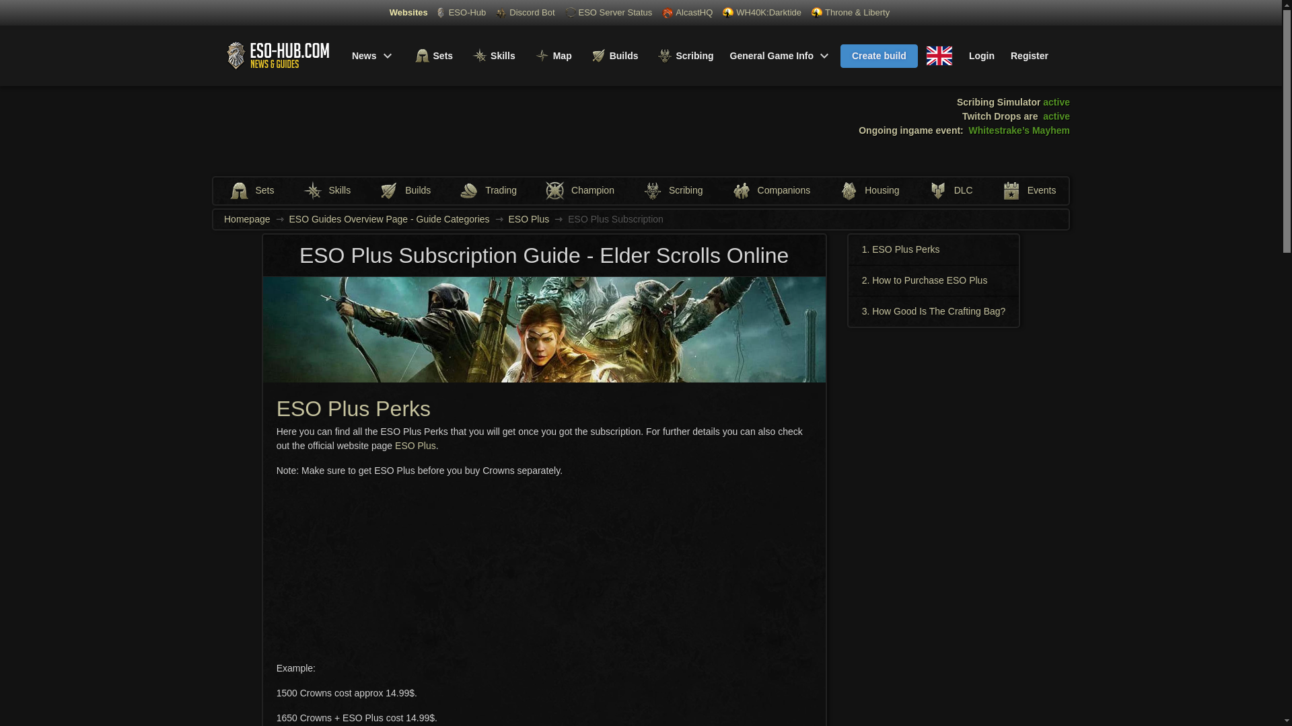 The width and height of the screenshot is (1292, 726). I want to click on ESO-Hub, so click(461, 12).